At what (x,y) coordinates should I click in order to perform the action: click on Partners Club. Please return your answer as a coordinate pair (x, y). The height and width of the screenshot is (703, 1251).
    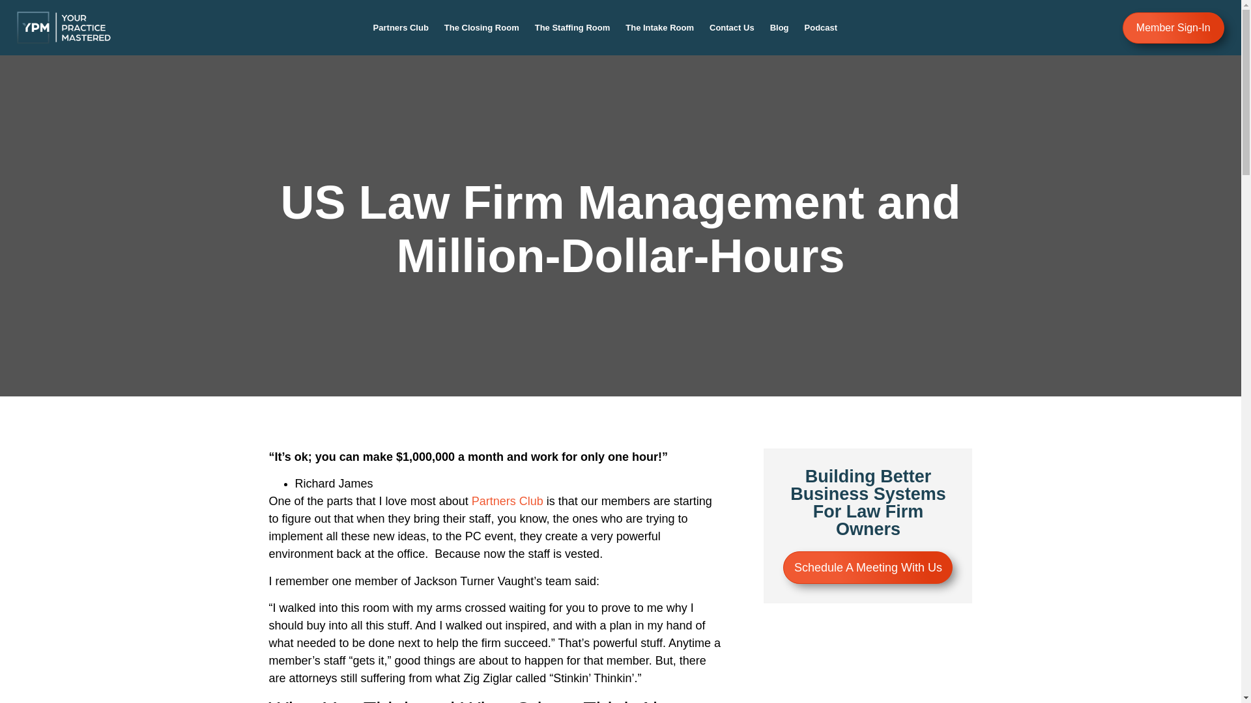
    Looking at the image, I should click on (507, 501).